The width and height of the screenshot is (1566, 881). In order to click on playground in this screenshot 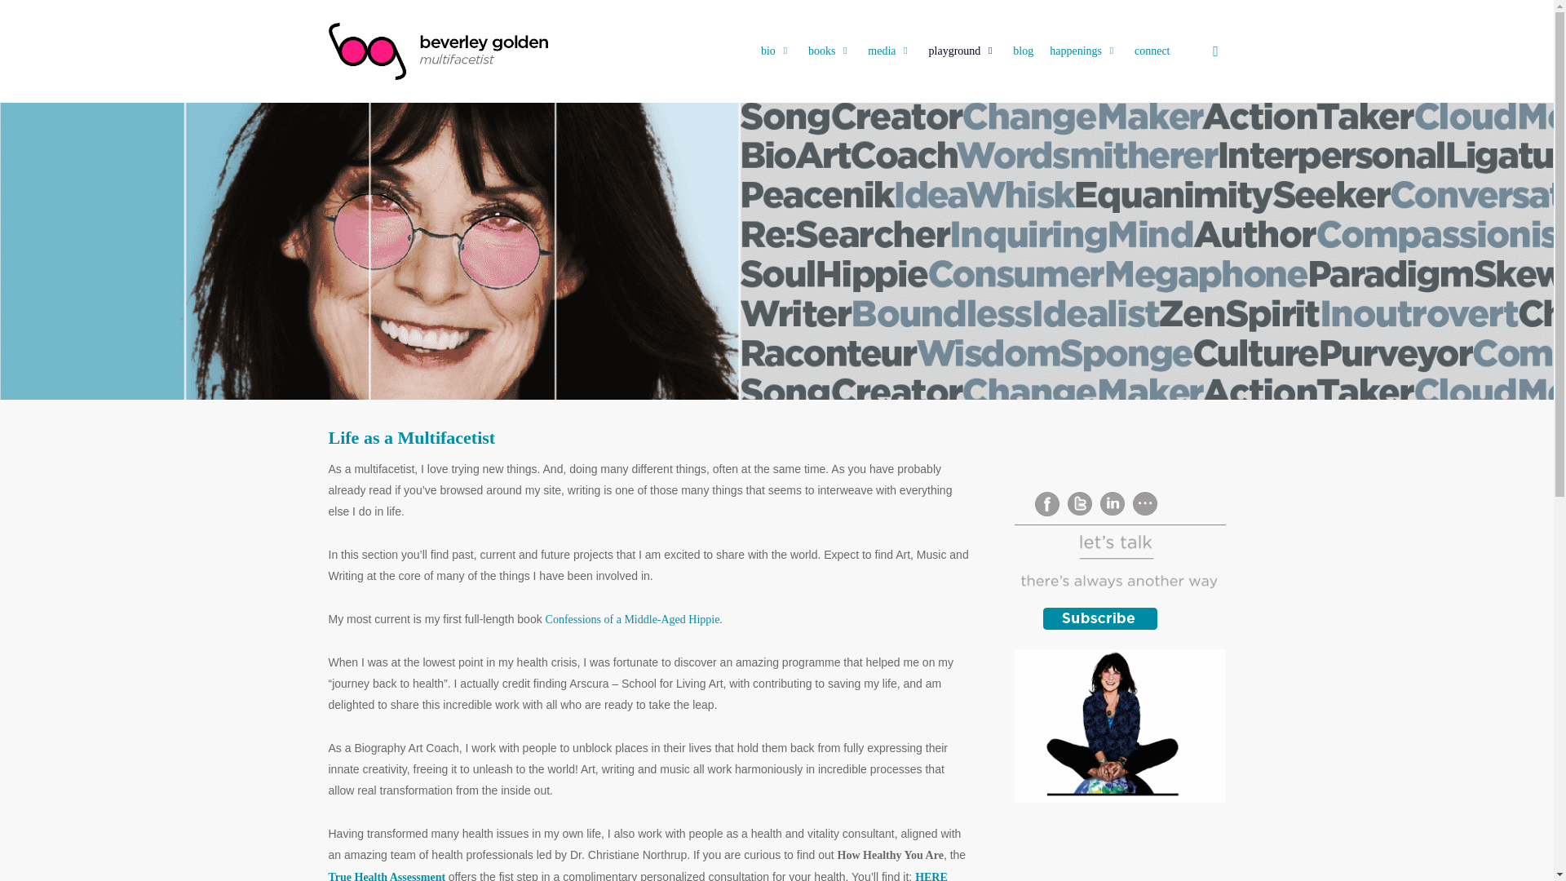, I will do `click(962, 51)`.